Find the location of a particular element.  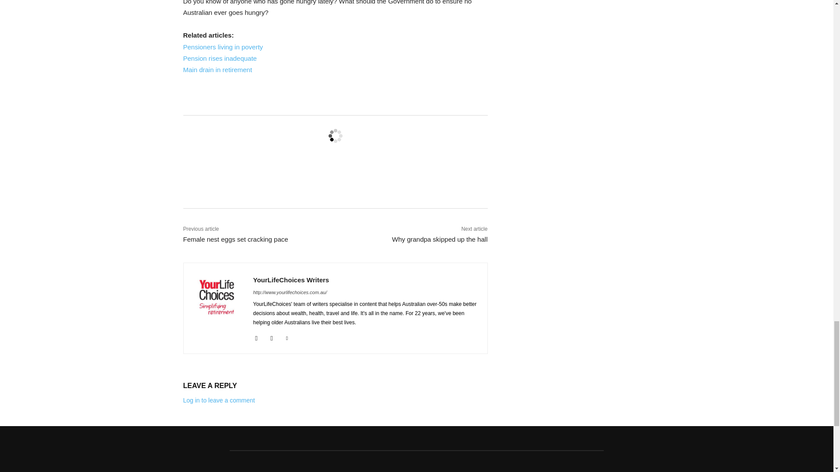

Linkedin is located at coordinates (287, 337).